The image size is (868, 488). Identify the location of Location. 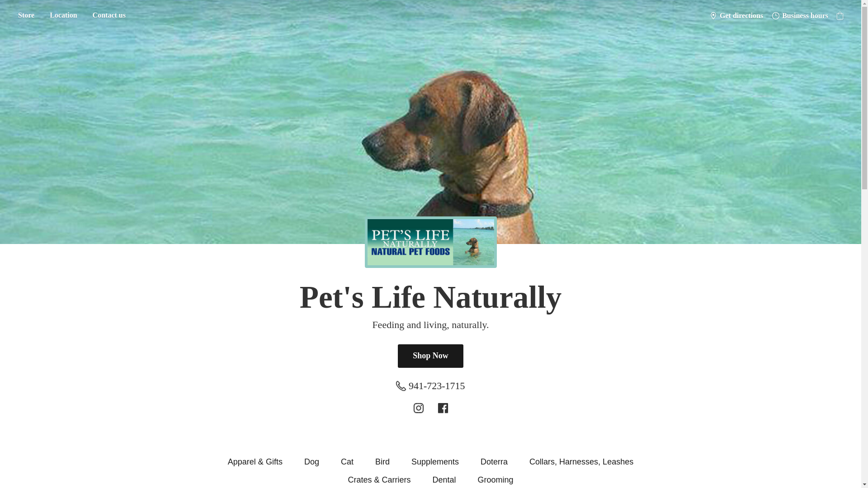
(63, 15).